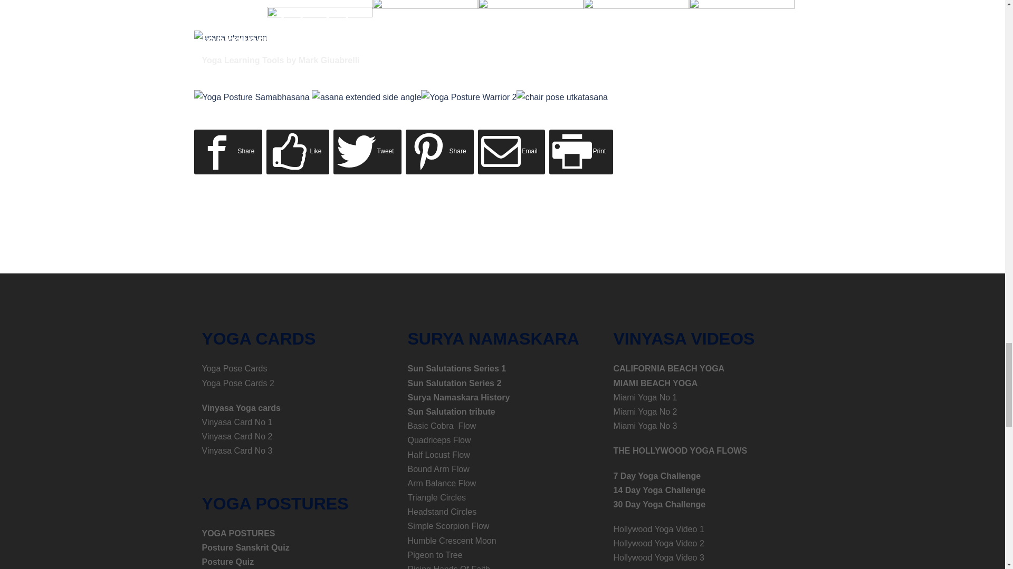 Image resolution: width=1013 pixels, height=569 pixels. I want to click on Print via PrintFriendly, so click(581, 152).